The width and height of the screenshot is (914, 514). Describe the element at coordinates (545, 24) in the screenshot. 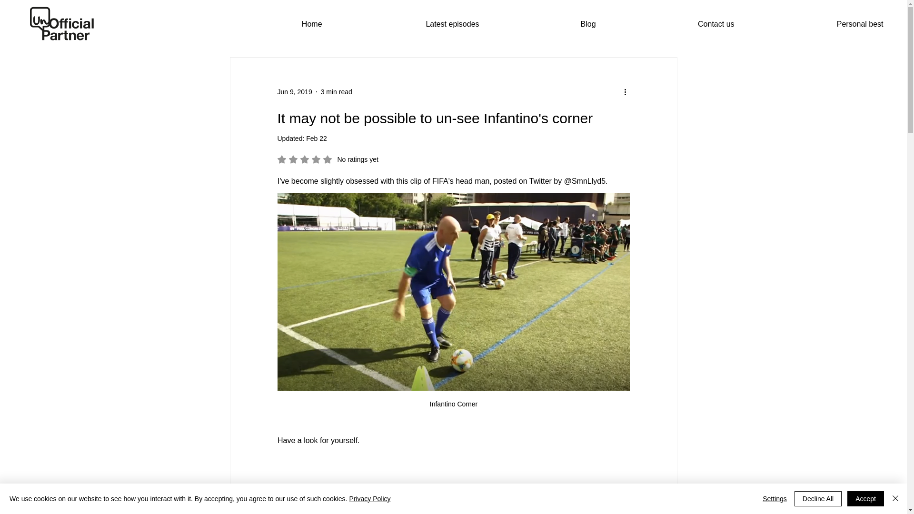

I see `Blog` at that location.